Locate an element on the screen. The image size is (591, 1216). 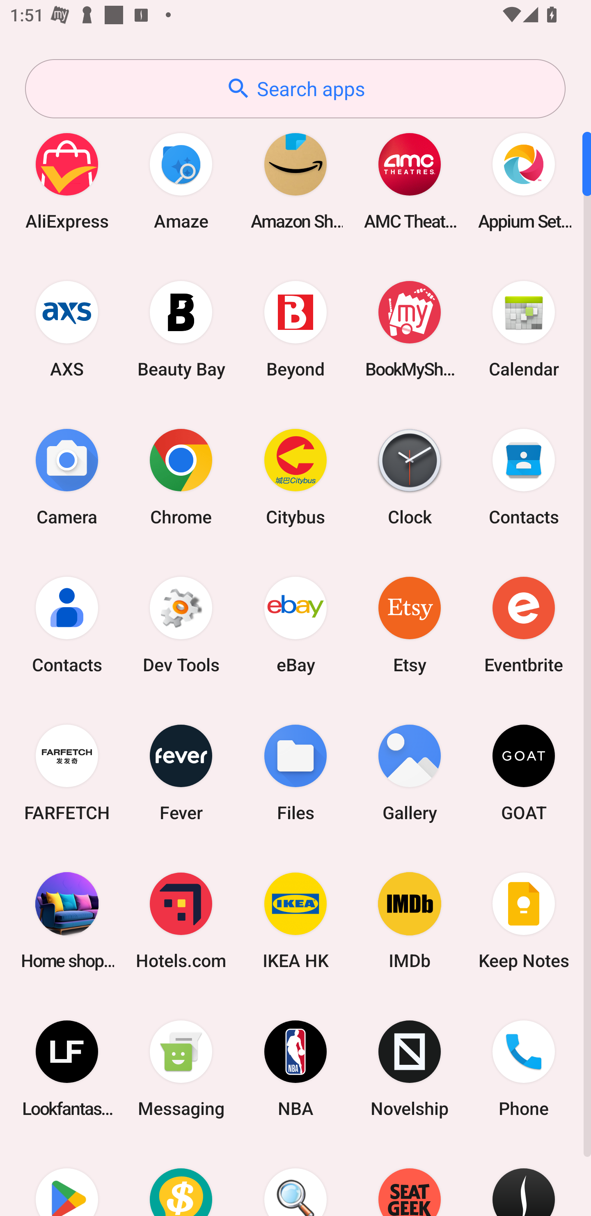
BookMyShow is located at coordinates (410, 329).